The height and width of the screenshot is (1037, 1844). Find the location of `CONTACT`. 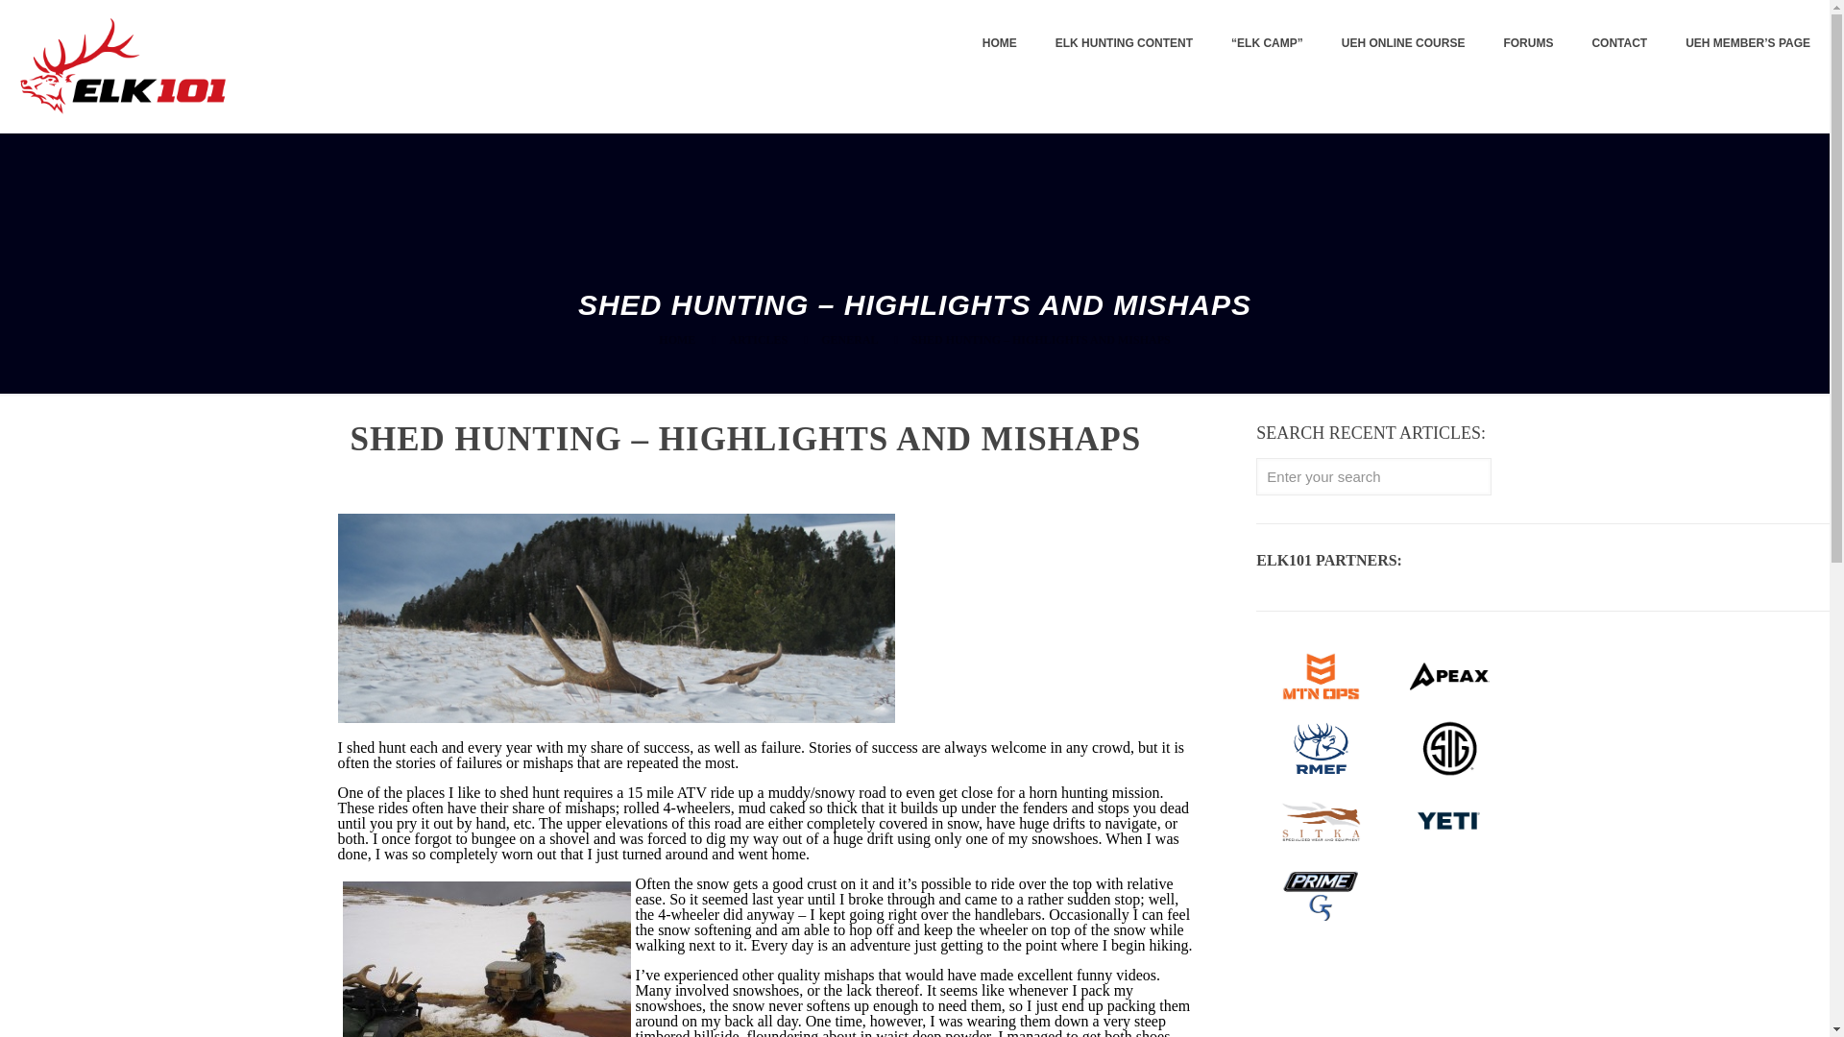

CONTACT is located at coordinates (1619, 42).